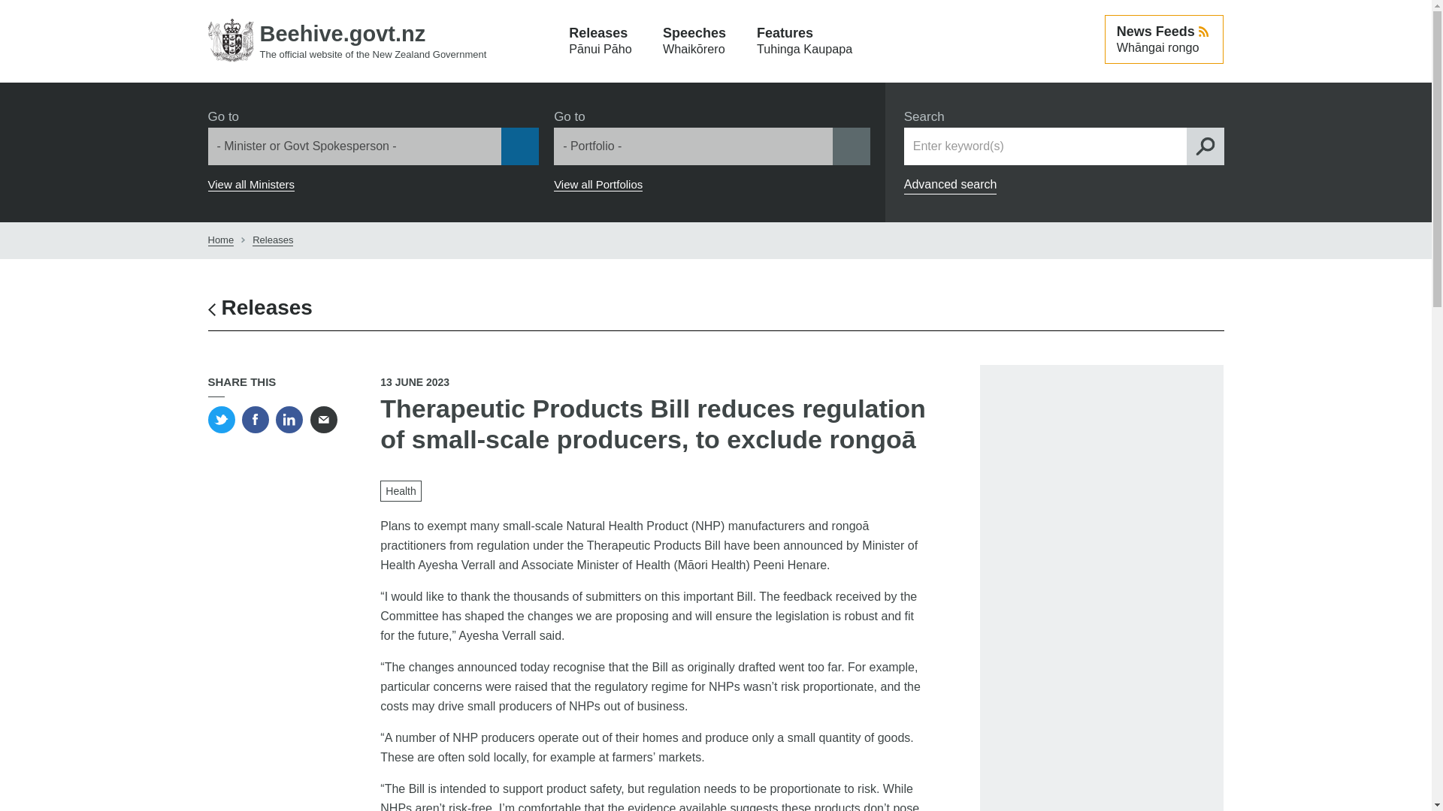 The height and width of the screenshot is (811, 1443). I want to click on Releases, so click(600, 41).